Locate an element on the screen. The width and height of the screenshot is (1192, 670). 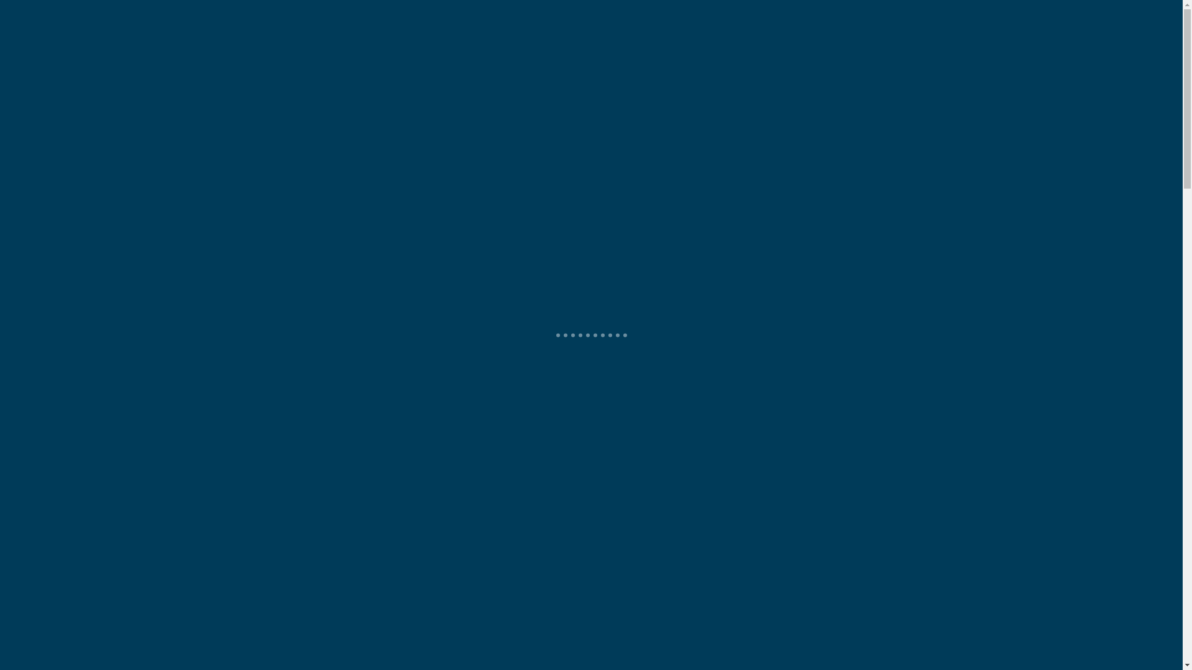
Impressum is located at coordinates (1003, 619).